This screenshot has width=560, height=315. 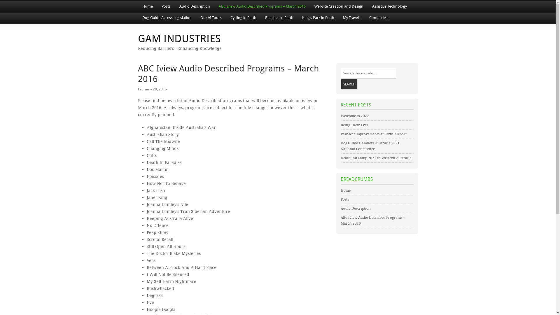 What do you see at coordinates (376, 158) in the screenshot?
I see `Deafblind Camp 2021 in Western Australia` at bounding box center [376, 158].